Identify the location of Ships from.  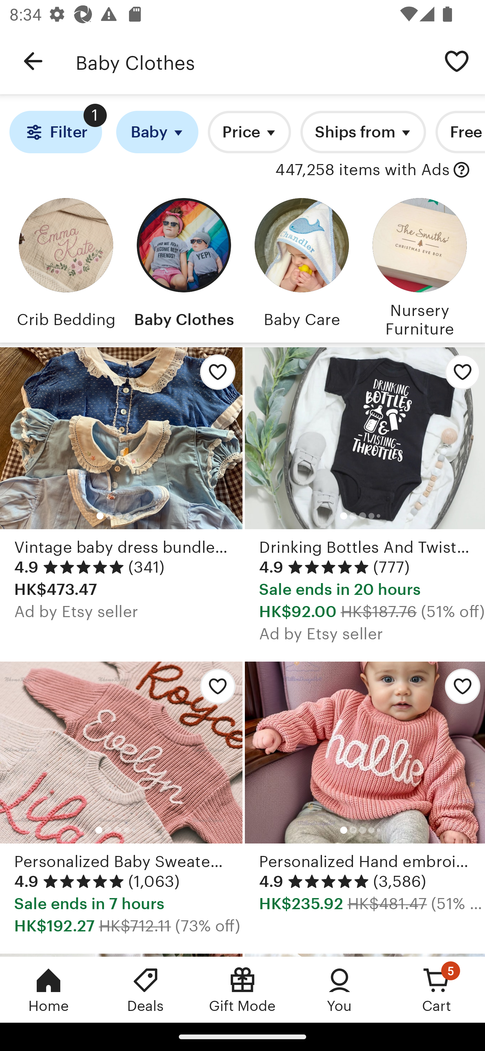
(363, 132).